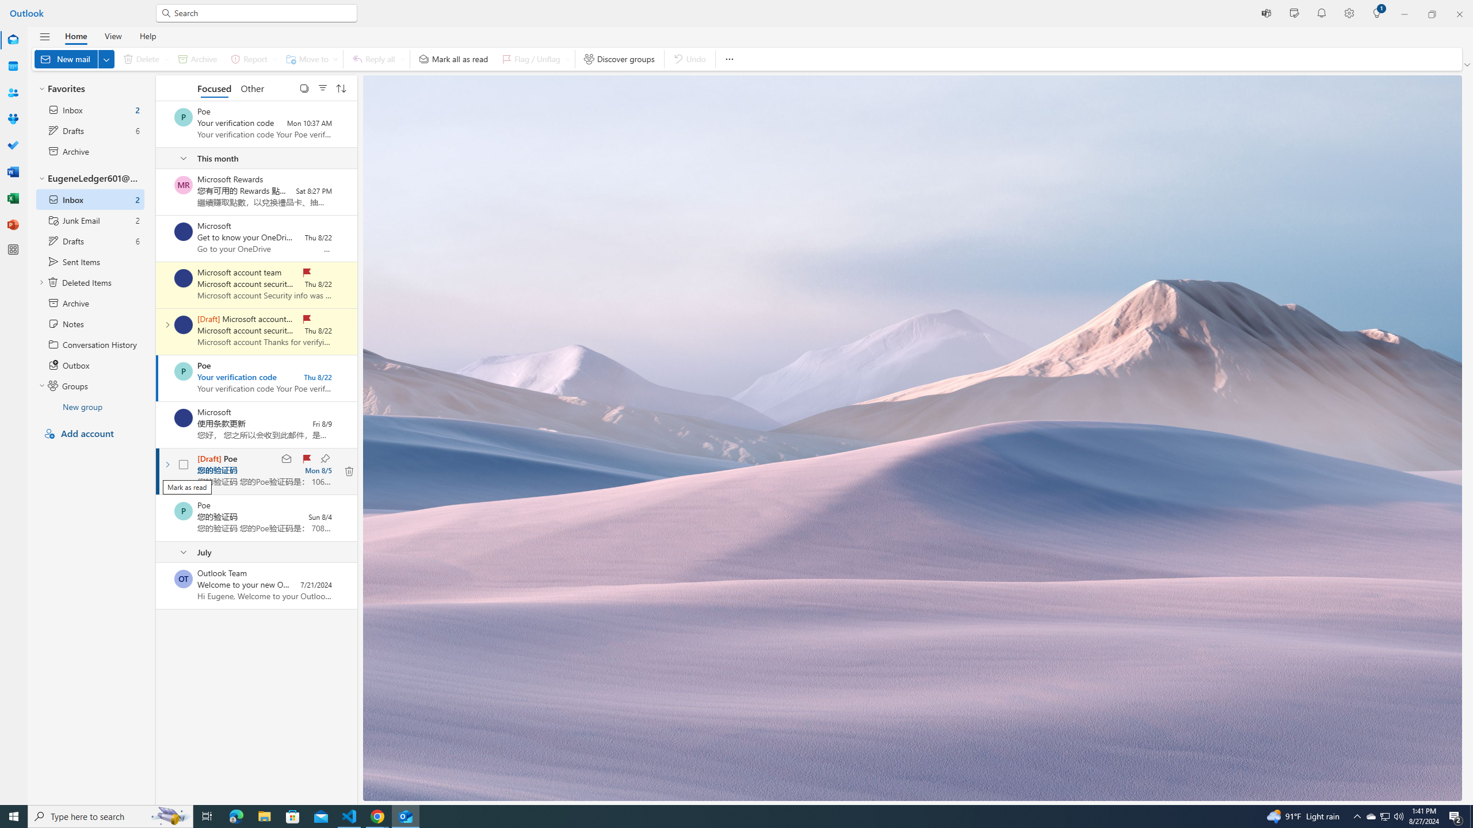  I want to click on AutomationID: checkbox-205, so click(183, 465).